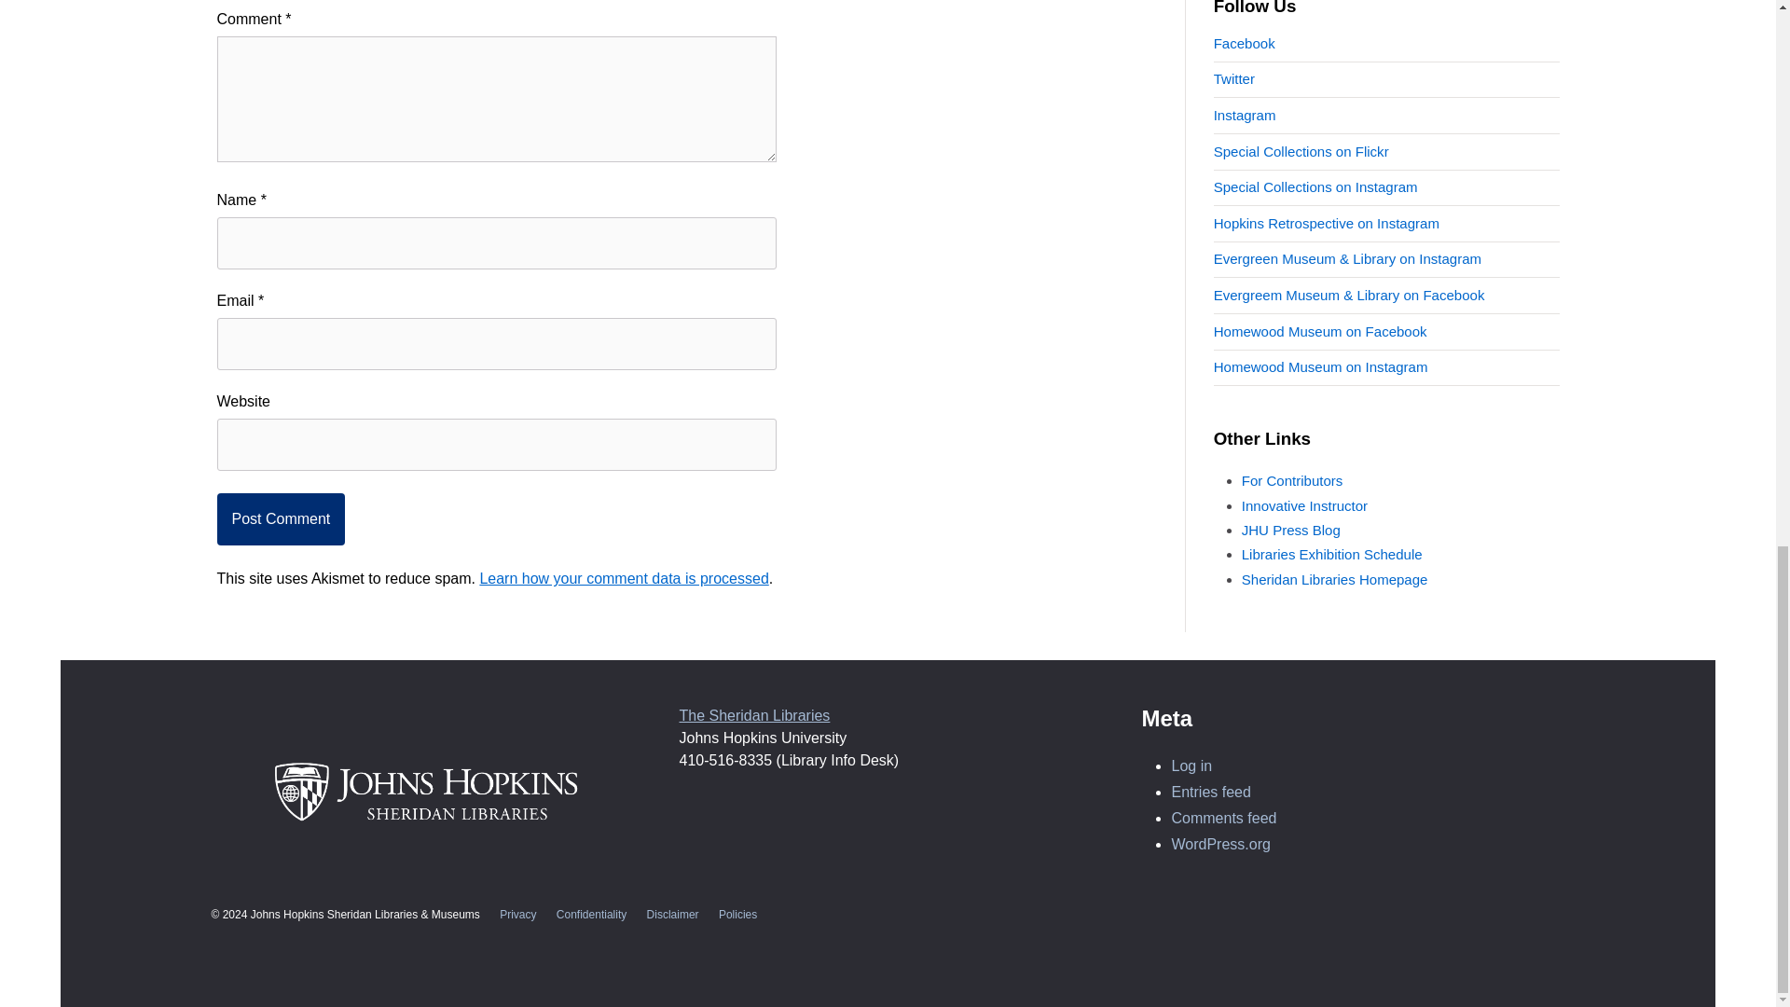 The height and width of the screenshot is (1007, 1790). I want to click on Instagram, so click(1244, 114).